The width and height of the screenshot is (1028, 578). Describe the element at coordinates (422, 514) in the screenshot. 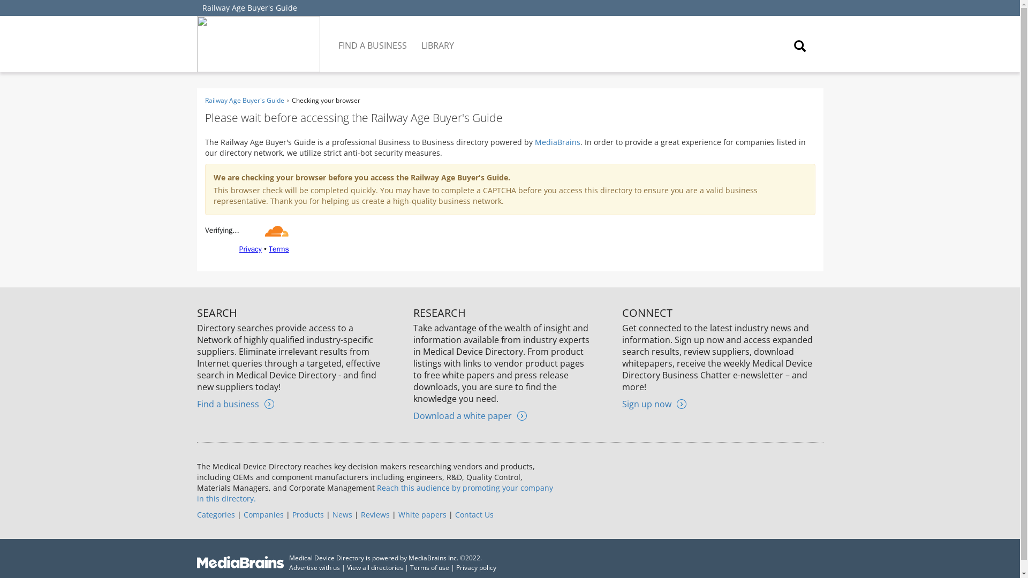

I see `White papers` at that location.